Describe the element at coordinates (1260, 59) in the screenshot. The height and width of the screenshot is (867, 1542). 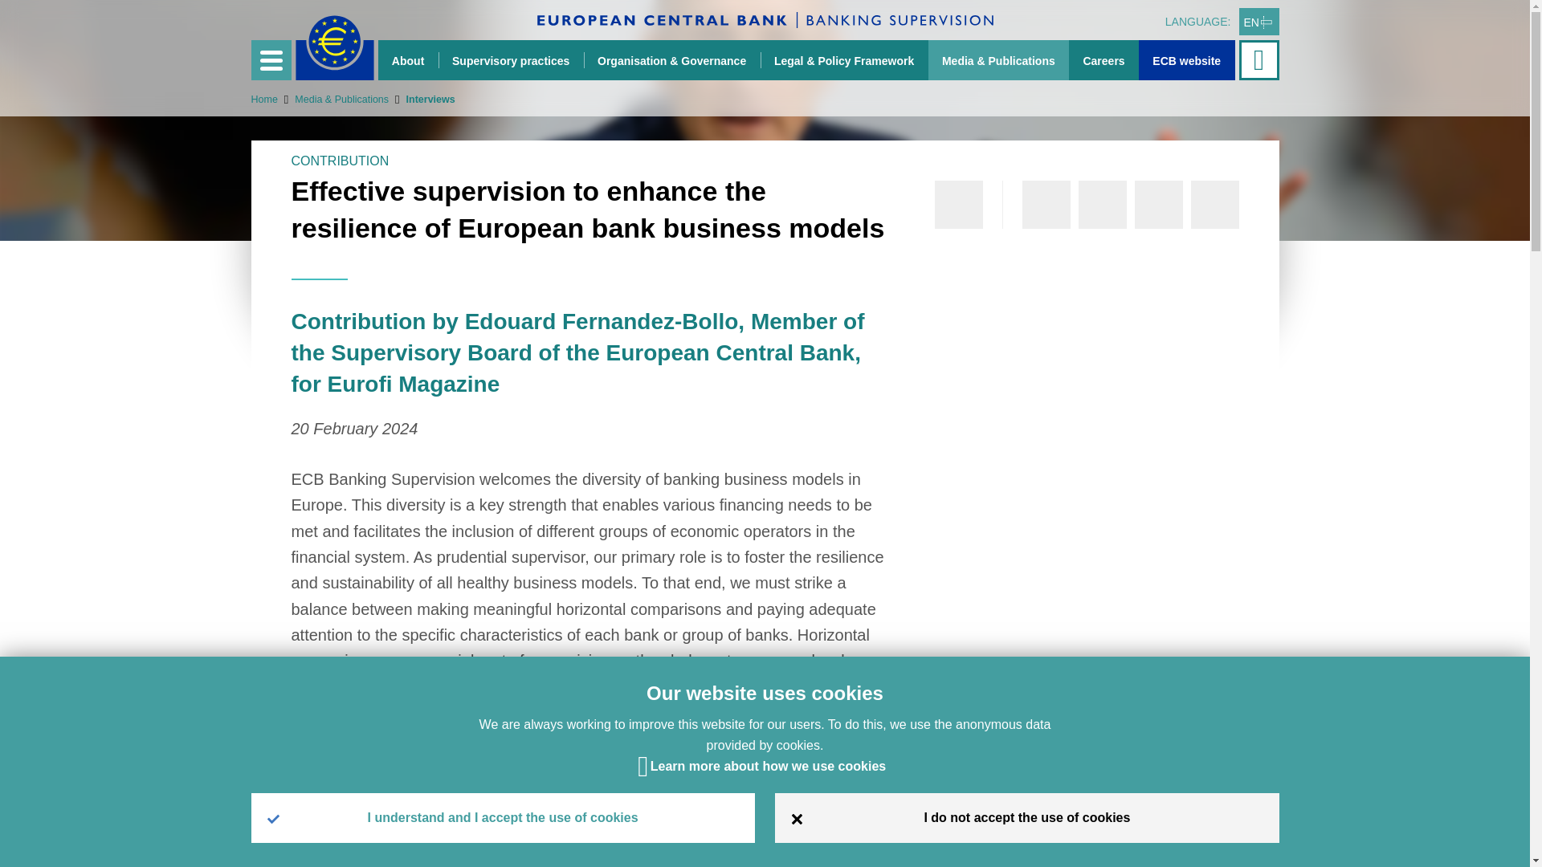
I see `Search` at that location.